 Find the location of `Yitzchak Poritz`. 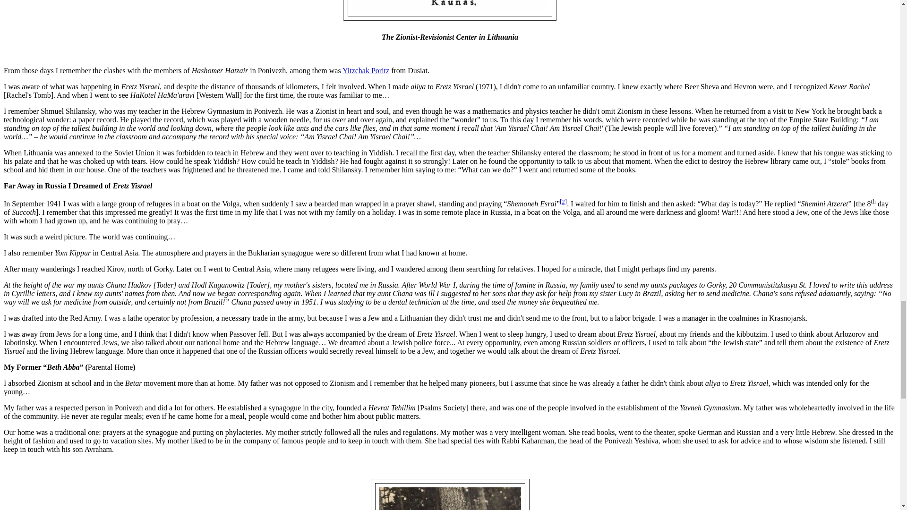

Yitzchak Poritz is located at coordinates (366, 70).